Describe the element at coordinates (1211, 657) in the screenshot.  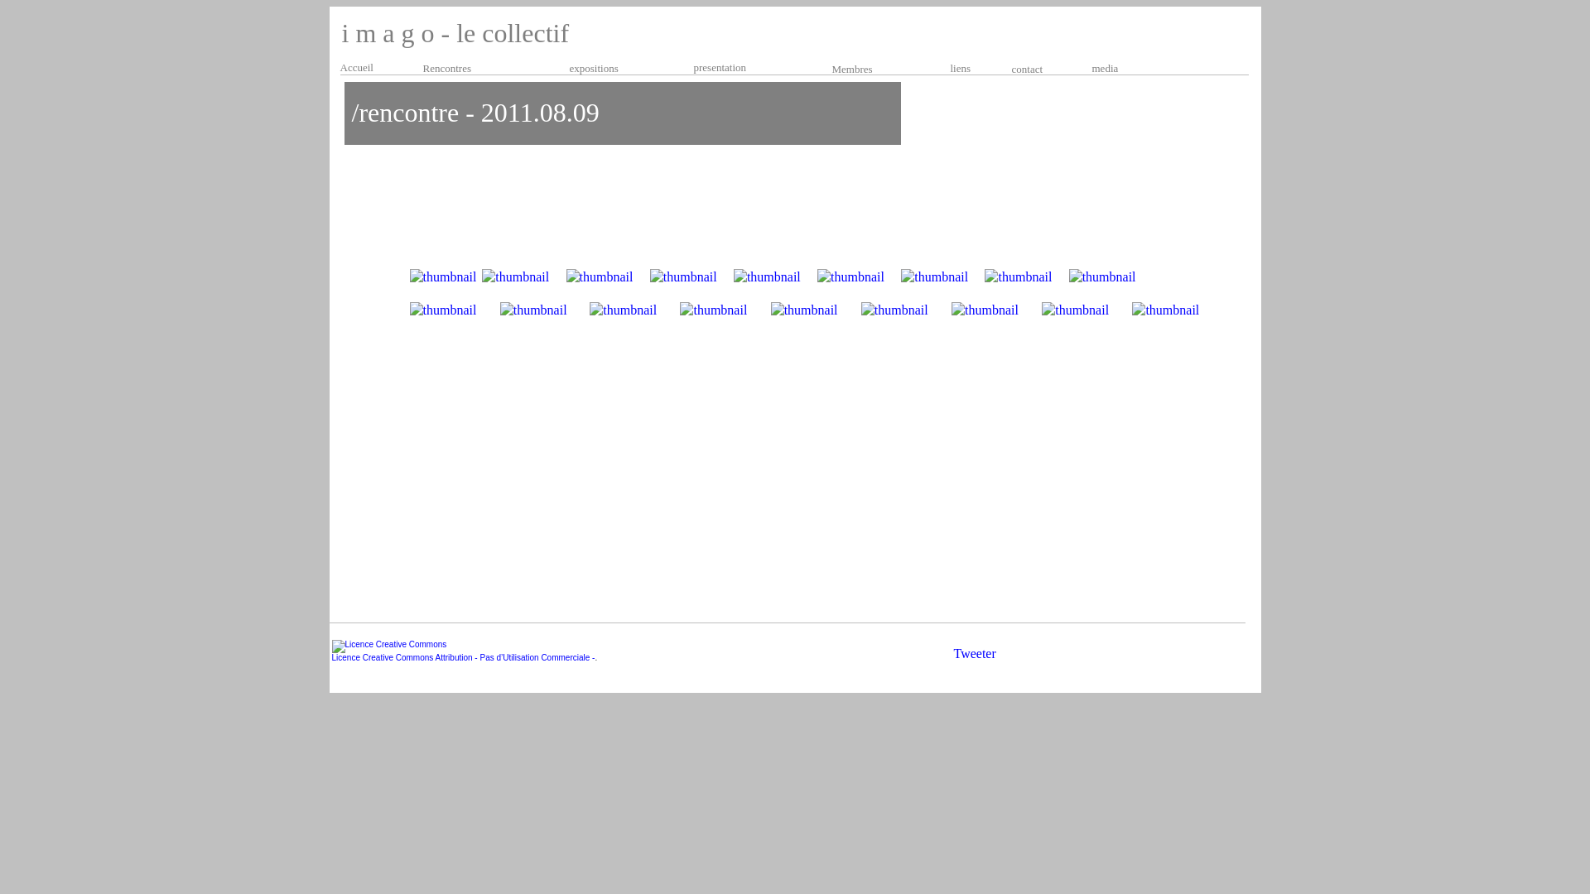
I see `home ` at that location.